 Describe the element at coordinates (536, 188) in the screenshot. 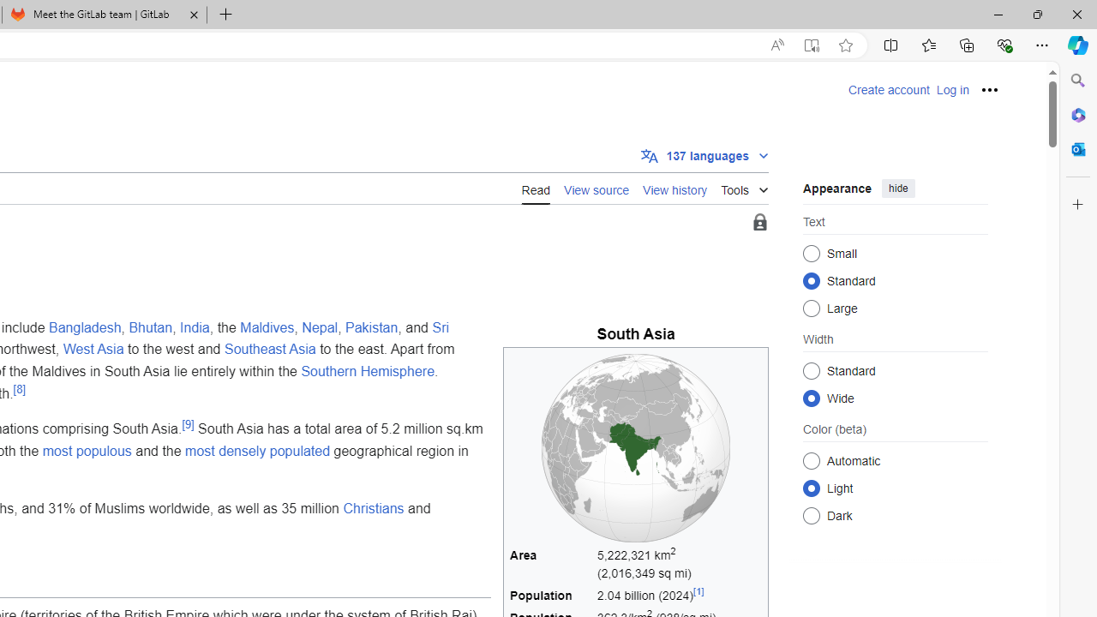

I see `Read` at that location.